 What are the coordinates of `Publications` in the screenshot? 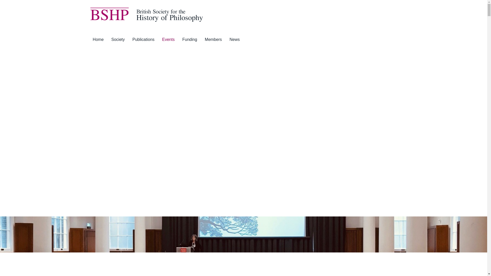 It's located at (143, 39).